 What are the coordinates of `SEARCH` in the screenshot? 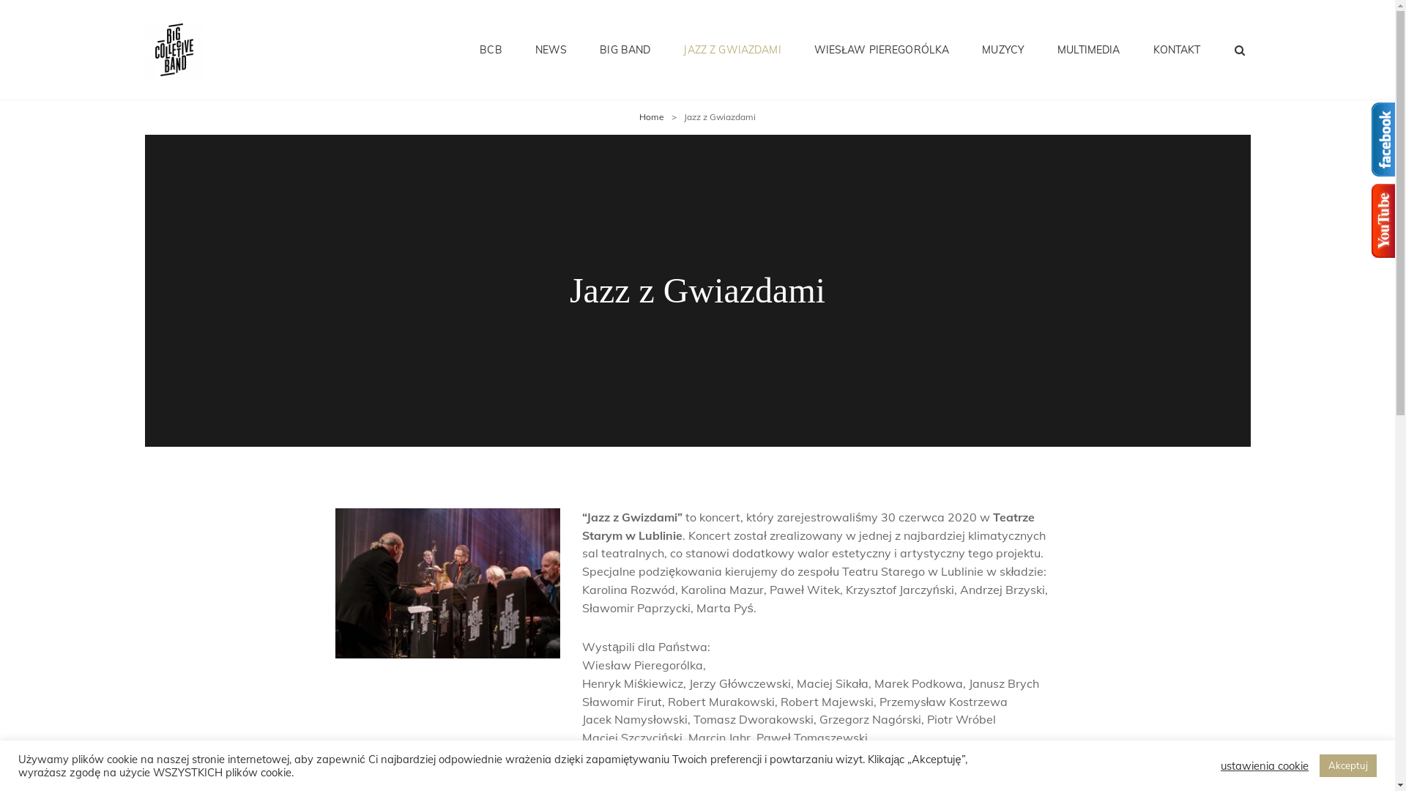 It's located at (1240, 50).